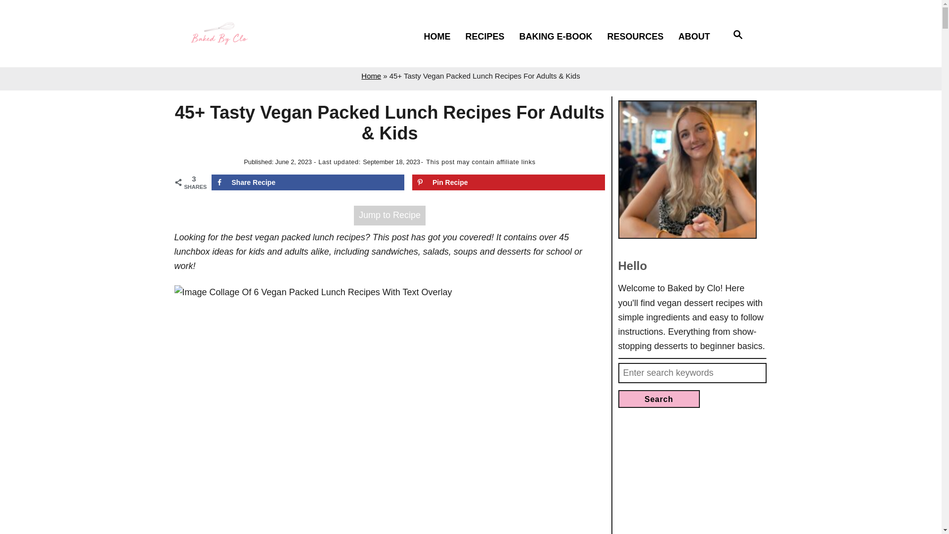 Image resolution: width=949 pixels, height=534 pixels. Describe the element at coordinates (441, 37) in the screenshot. I see `HOME` at that location.